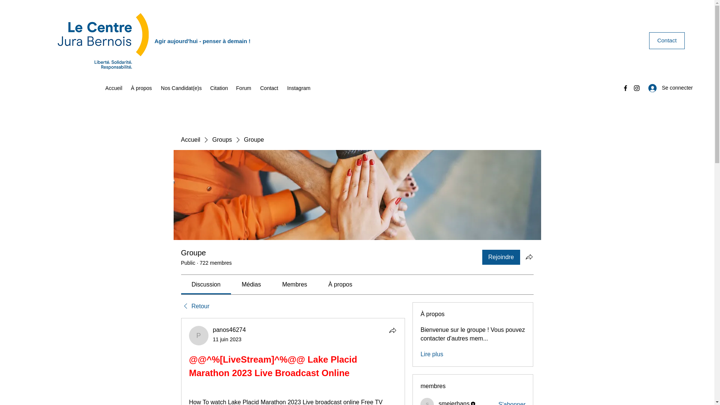  I want to click on Citation, so click(218, 88).